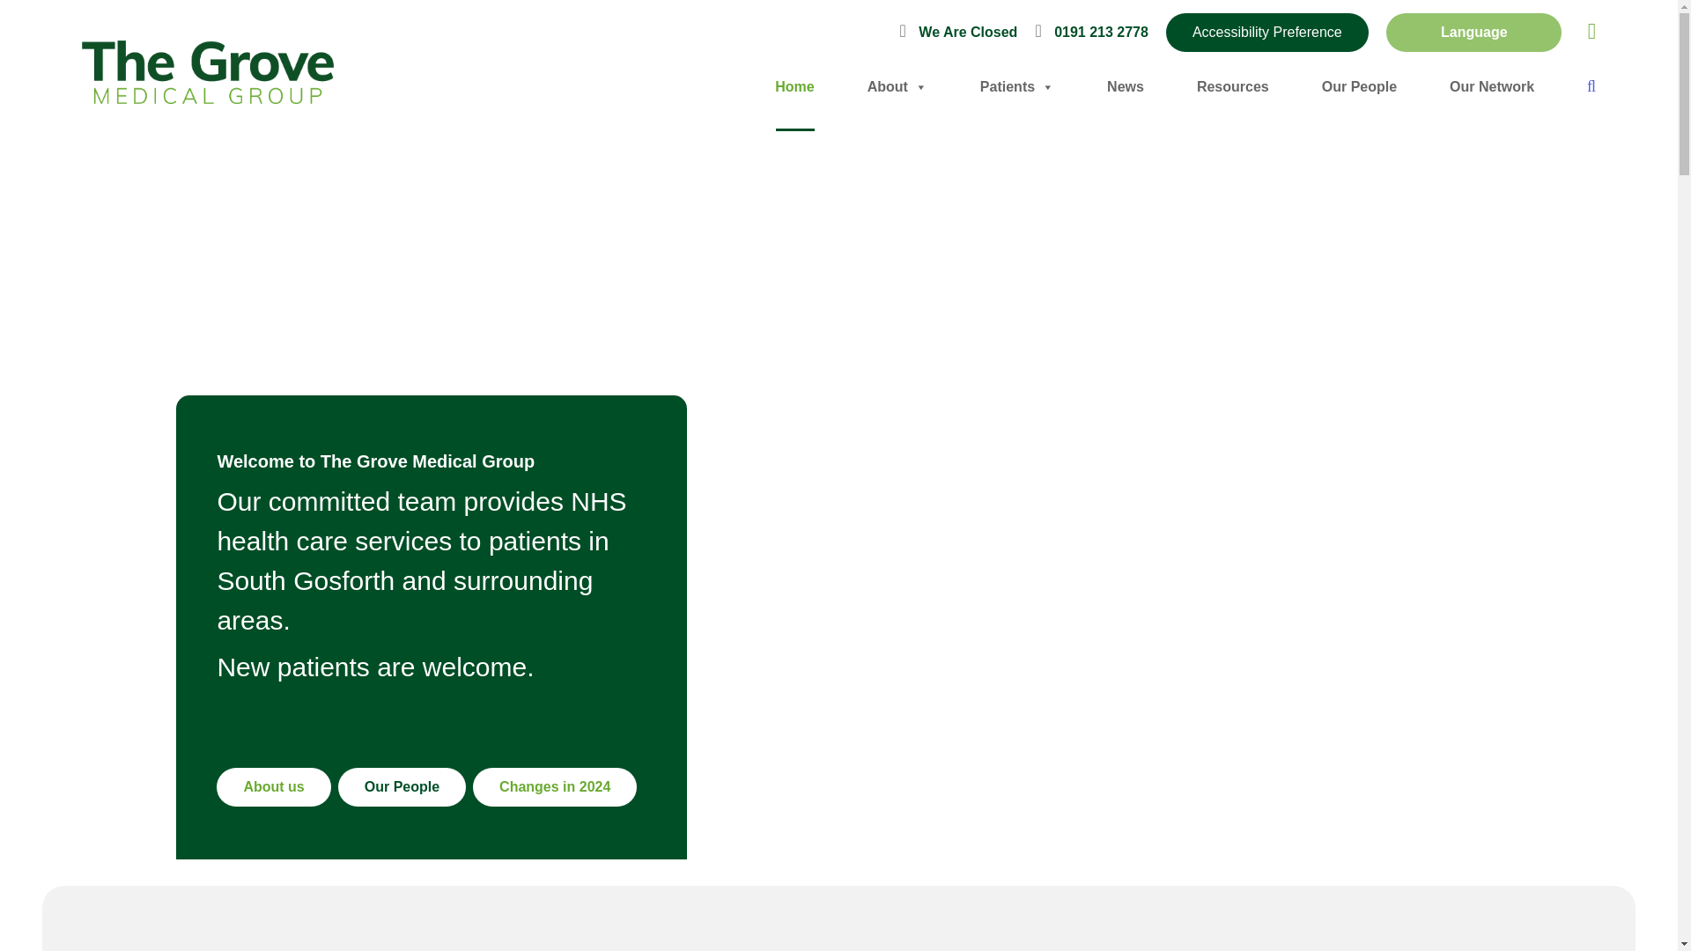 The width and height of the screenshot is (1691, 951). I want to click on Accessibility Preference, so click(1266, 33).